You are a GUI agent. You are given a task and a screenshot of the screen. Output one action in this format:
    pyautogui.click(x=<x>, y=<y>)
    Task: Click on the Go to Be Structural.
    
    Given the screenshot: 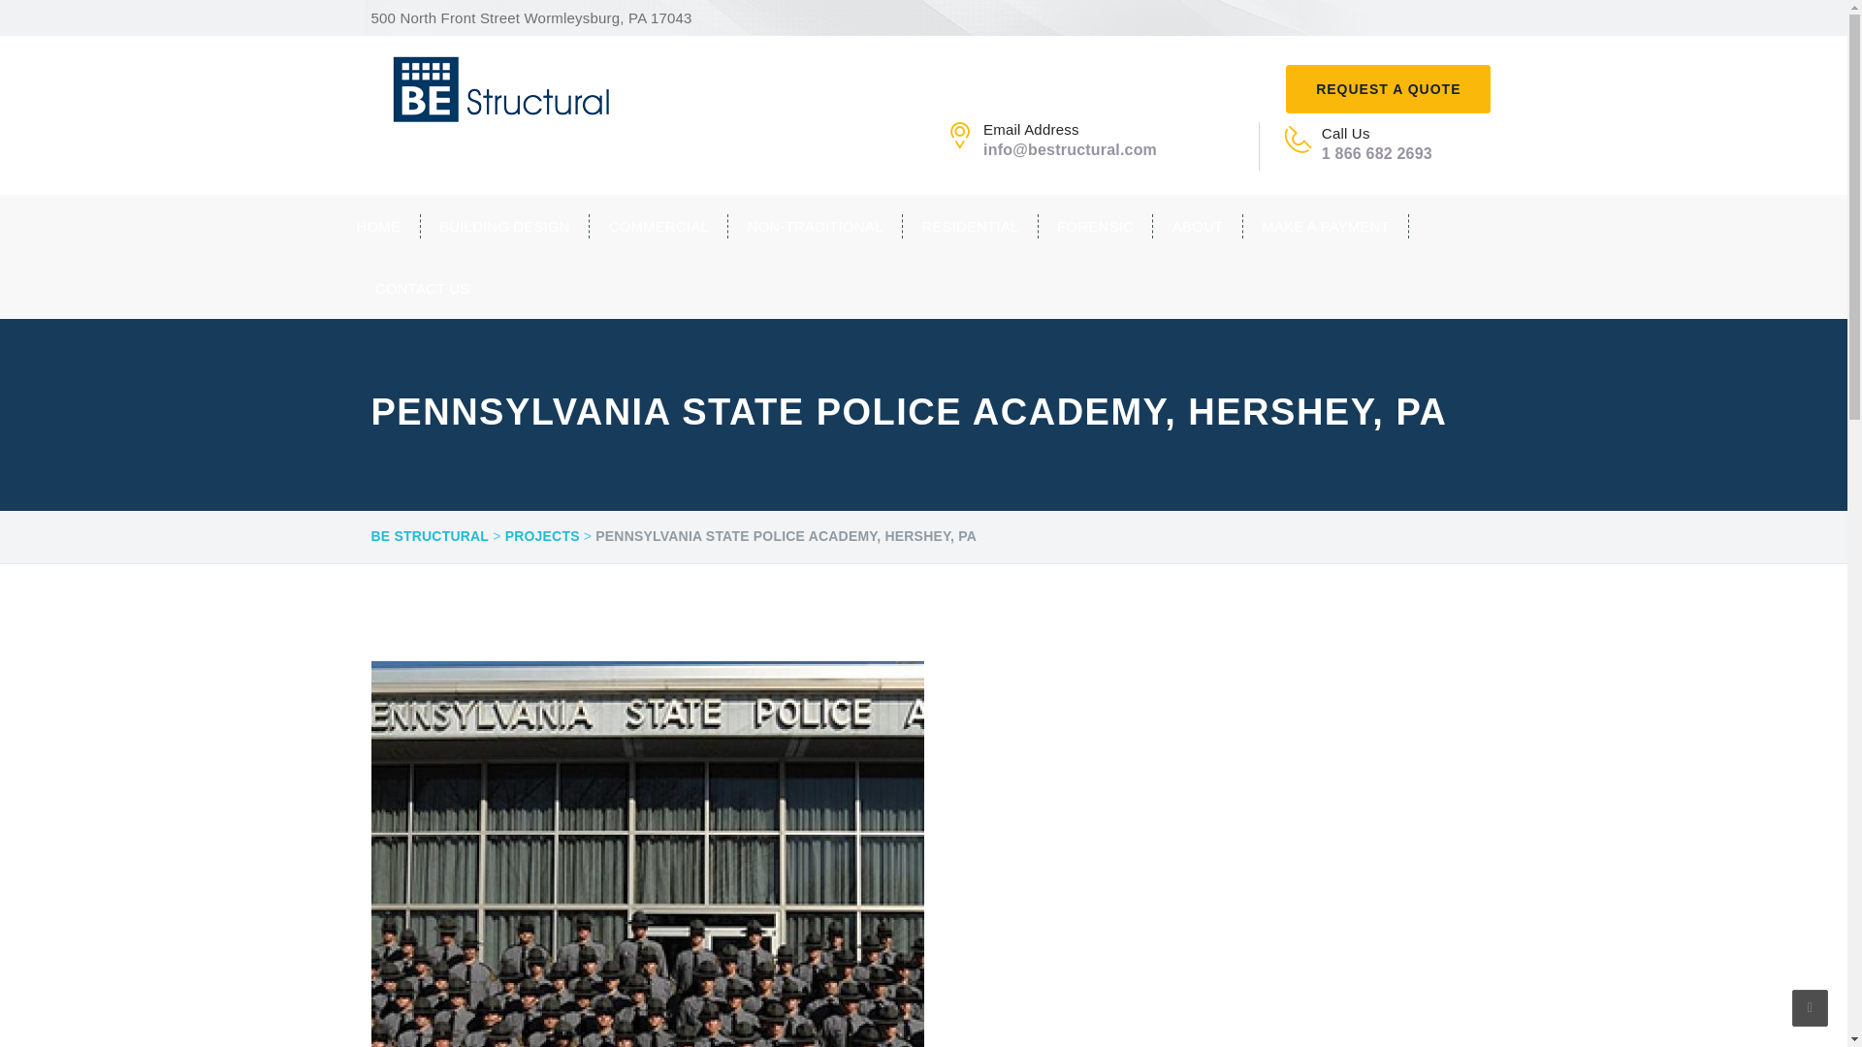 What is the action you would take?
    pyautogui.click(x=429, y=537)
    